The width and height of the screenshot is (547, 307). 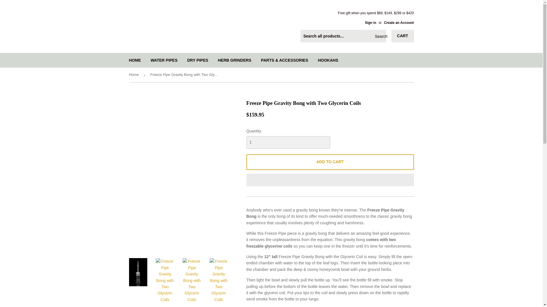 I want to click on CART, so click(x=403, y=36).